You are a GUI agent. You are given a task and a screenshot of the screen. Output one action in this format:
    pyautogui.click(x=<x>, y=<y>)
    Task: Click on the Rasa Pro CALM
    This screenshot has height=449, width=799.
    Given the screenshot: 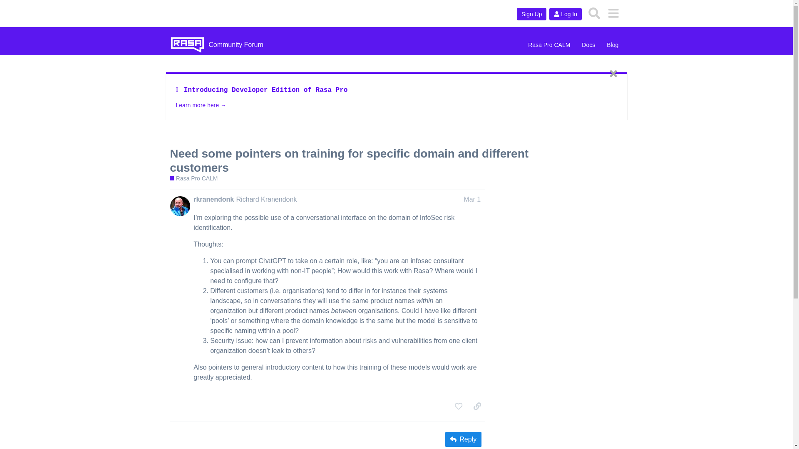 What is the action you would take?
    pyautogui.click(x=549, y=45)
    